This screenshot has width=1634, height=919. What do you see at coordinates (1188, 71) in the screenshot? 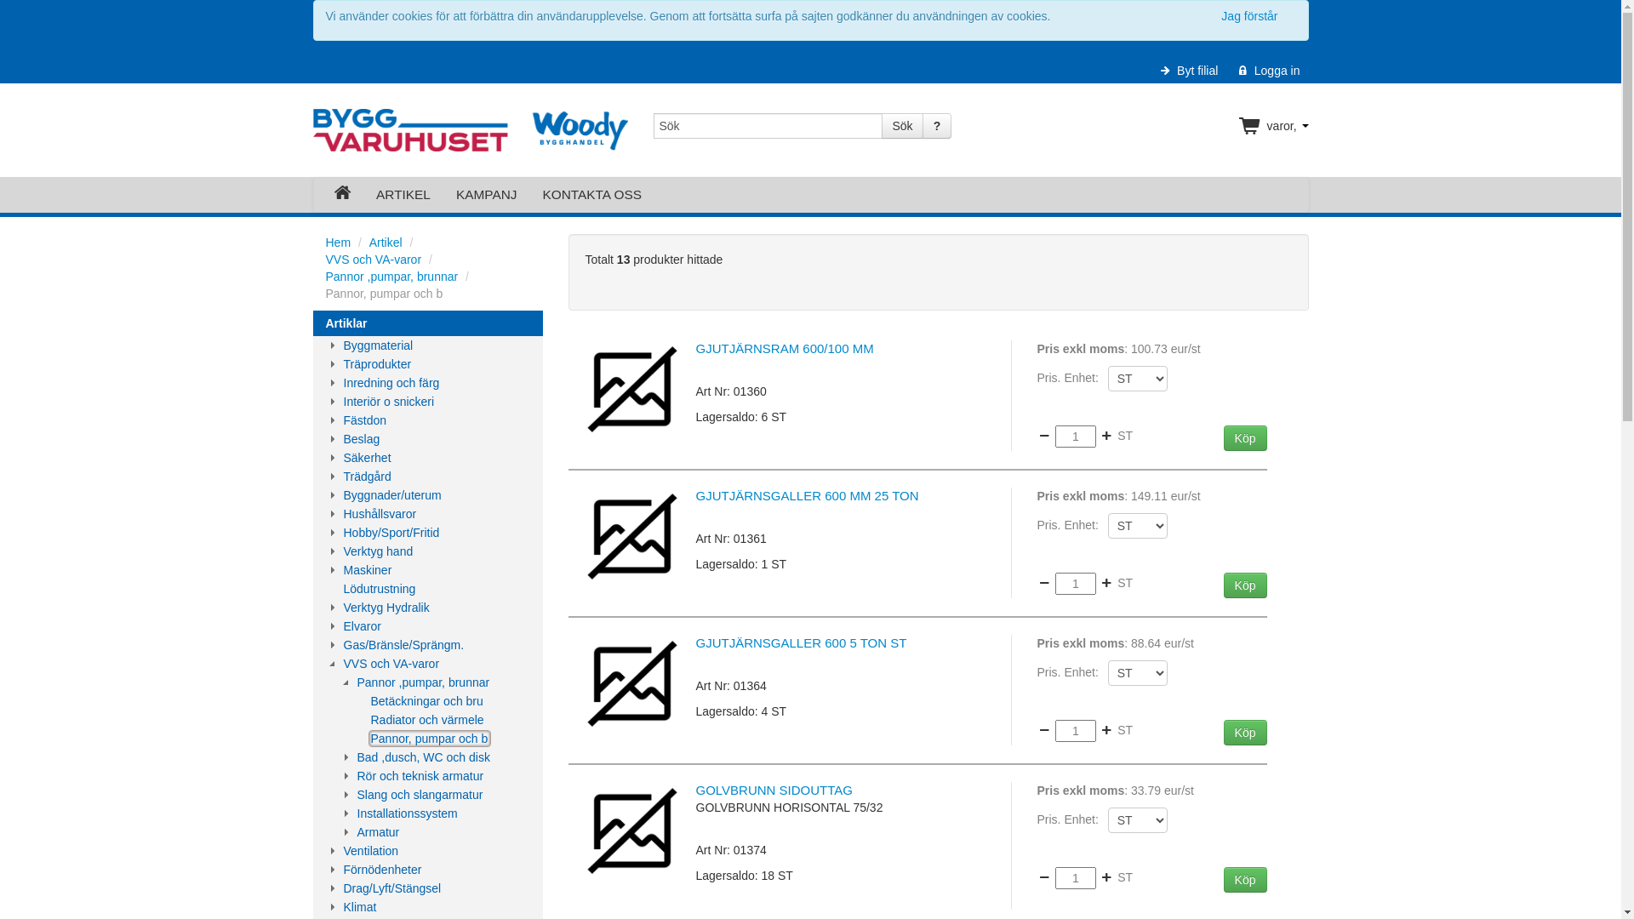
I see `Byt filial` at bounding box center [1188, 71].